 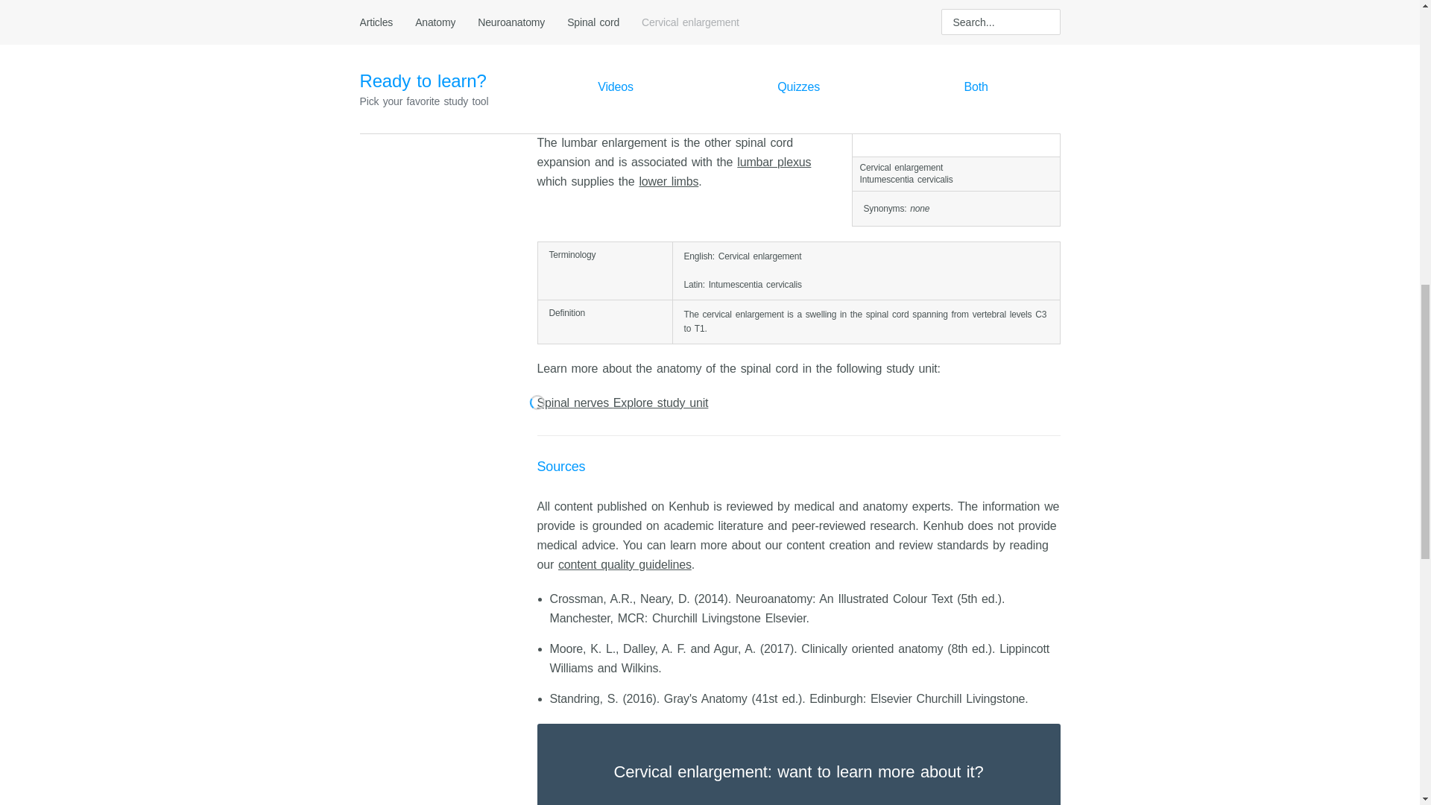 What do you see at coordinates (798, 403) in the screenshot?
I see `Spinal nerves : Explore study unit` at bounding box center [798, 403].